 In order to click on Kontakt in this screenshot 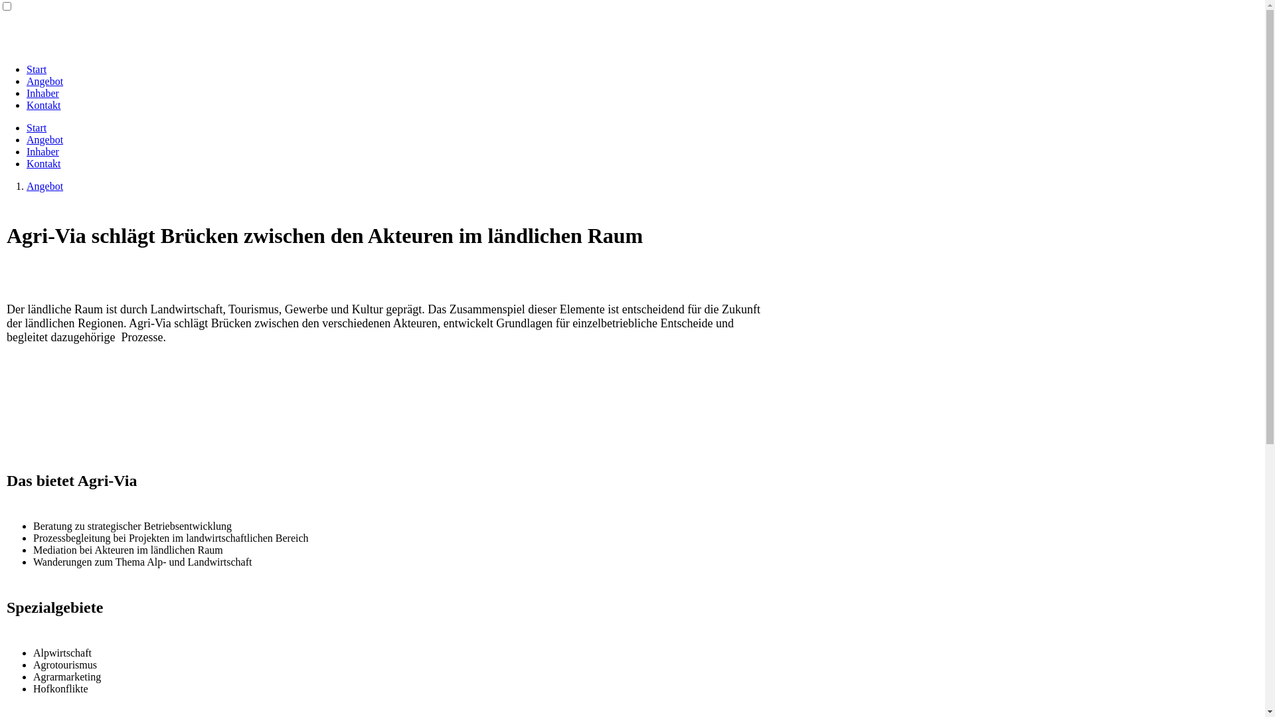, I will do `click(44, 163)`.